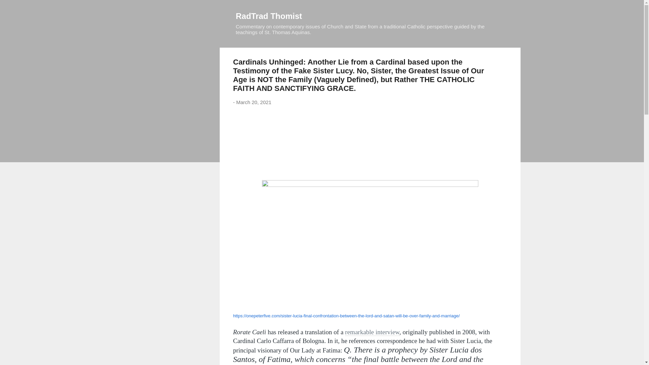  I want to click on Search, so click(13, 8).